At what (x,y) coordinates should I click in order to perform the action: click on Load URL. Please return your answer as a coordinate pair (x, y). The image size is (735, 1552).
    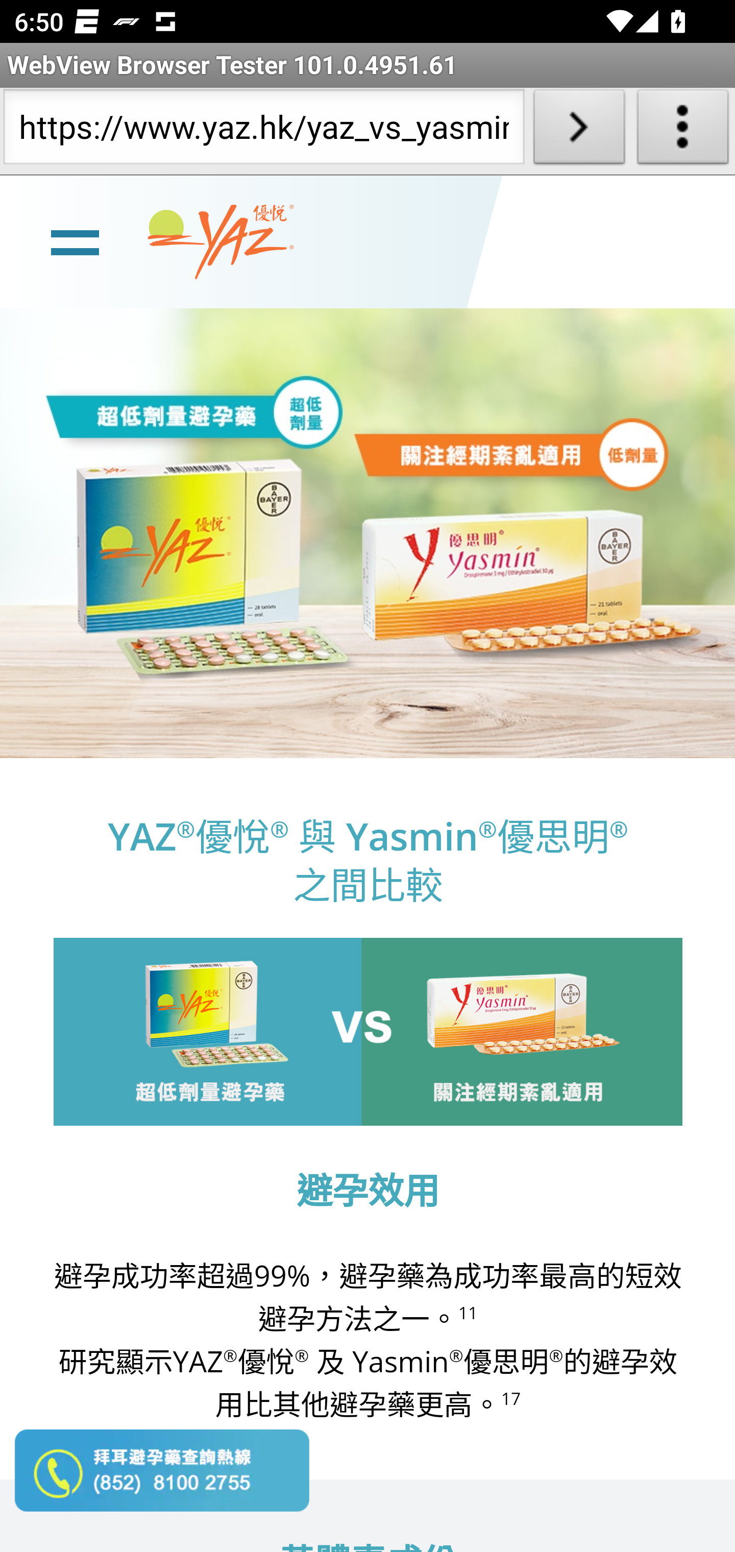
    Looking at the image, I should click on (579, 131).